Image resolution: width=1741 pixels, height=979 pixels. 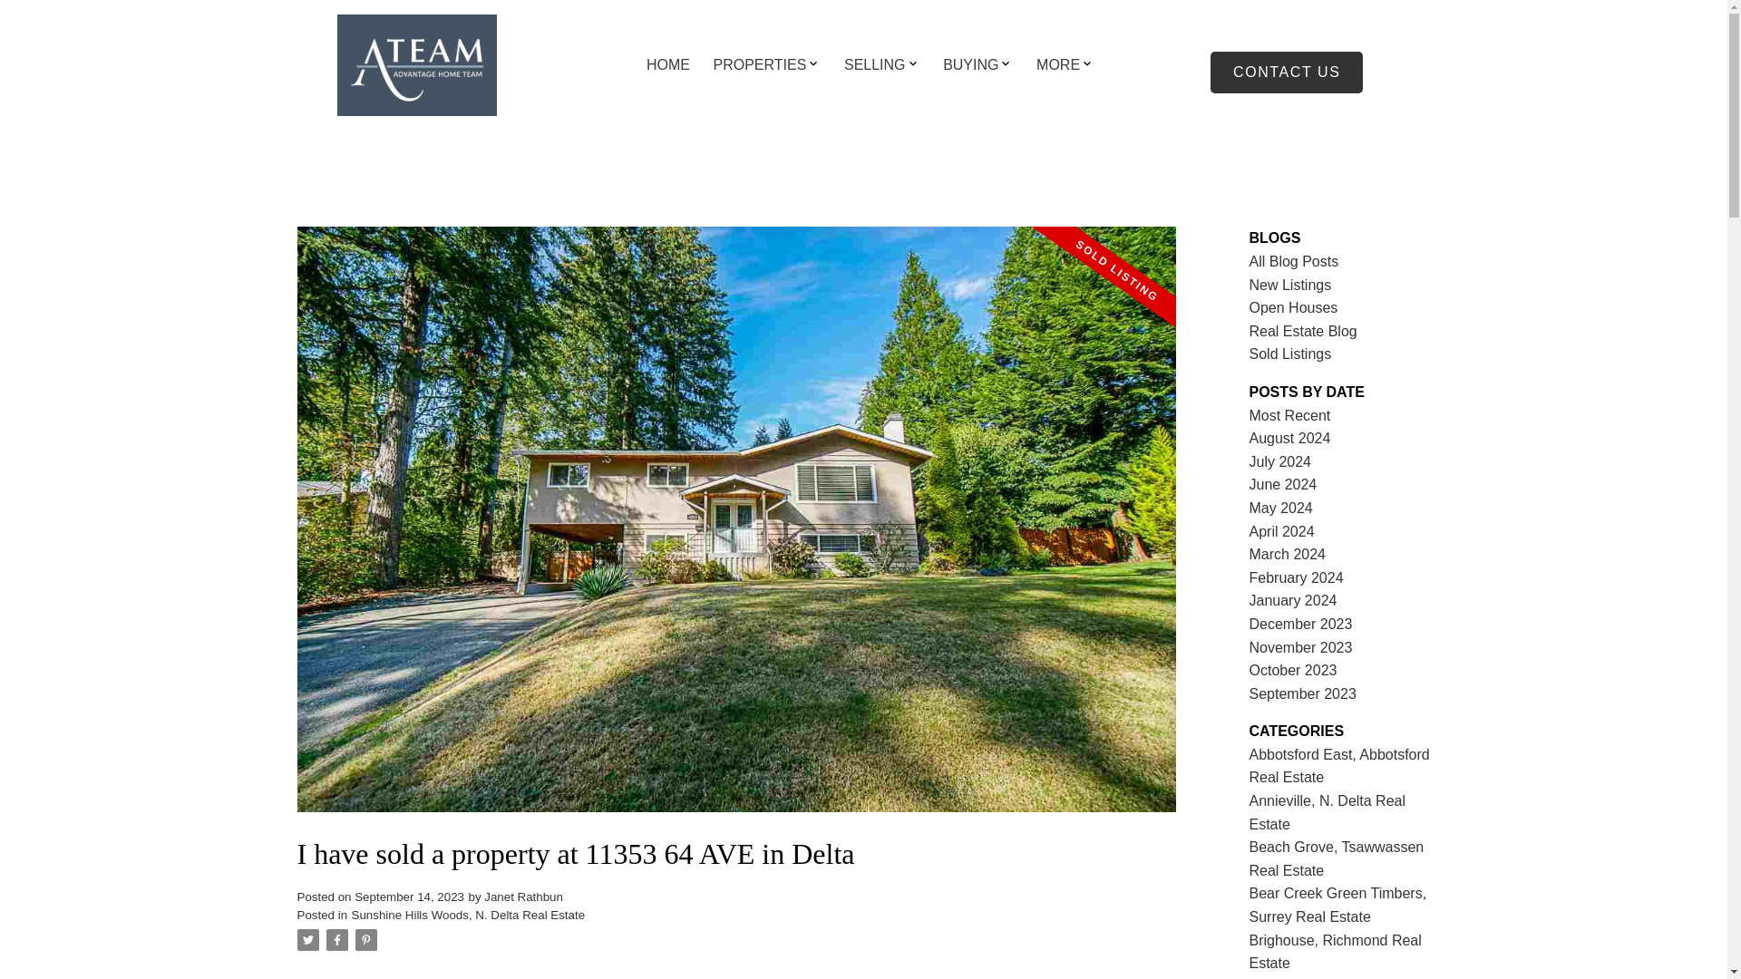 I want to click on SELLING, so click(x=874, y=65).